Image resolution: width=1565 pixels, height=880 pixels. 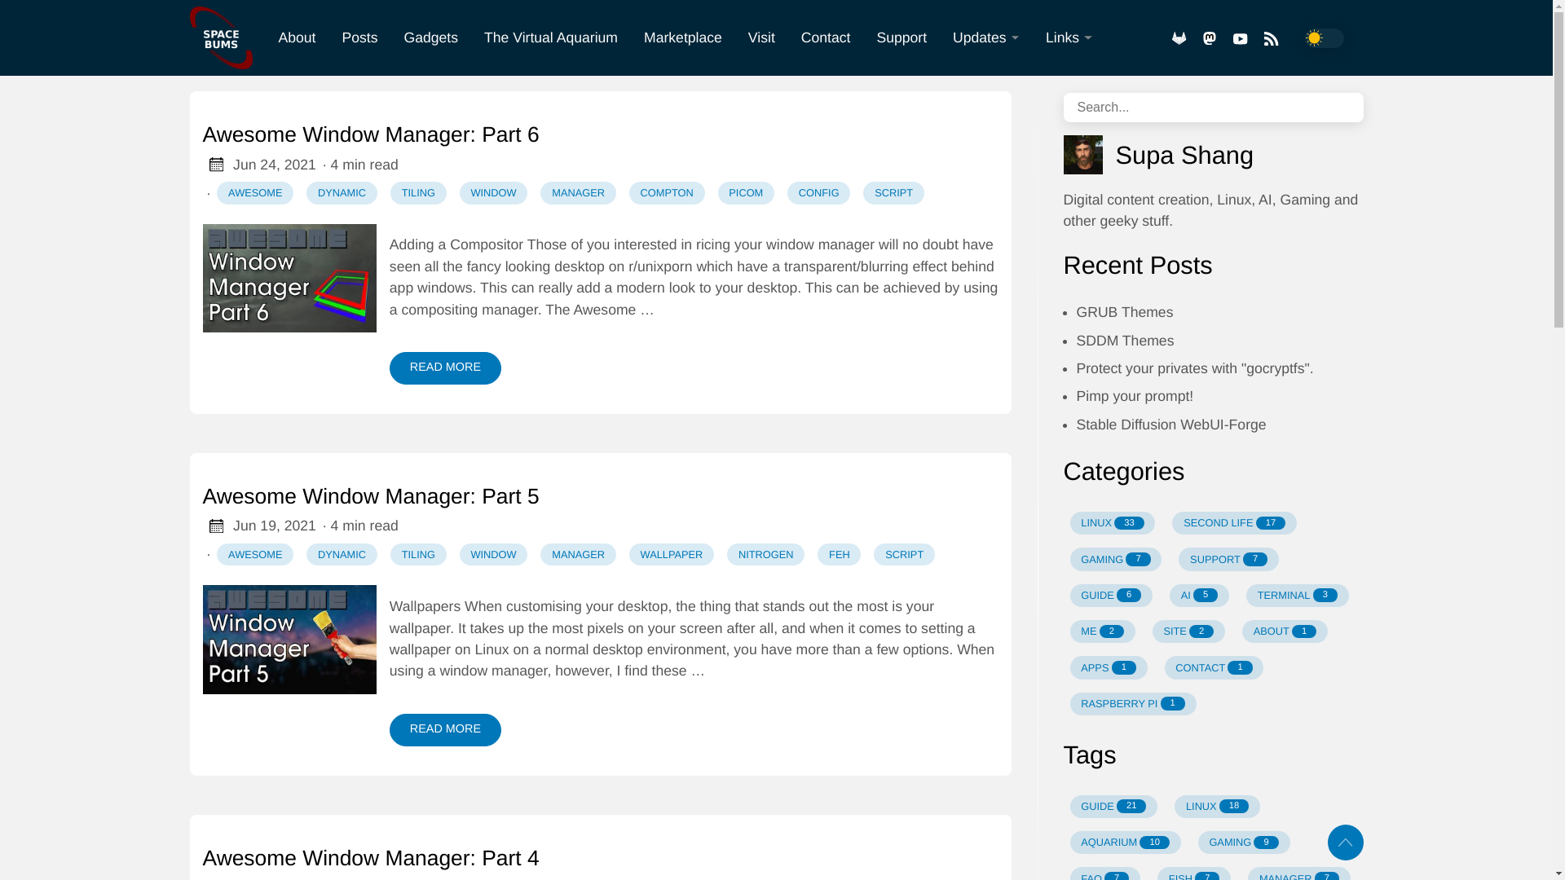 What do you see at coordinates (359, 37) in the screenshot?
I see `Posts` at bounding box center [359, 37].